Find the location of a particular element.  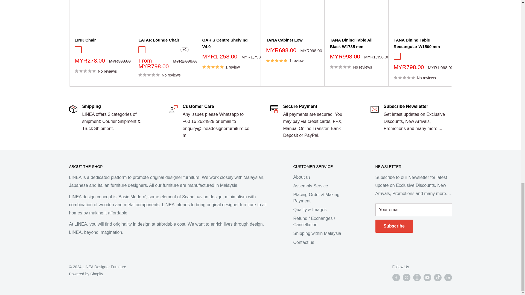

Light Grey PVC is located at coordinates (94, 50).